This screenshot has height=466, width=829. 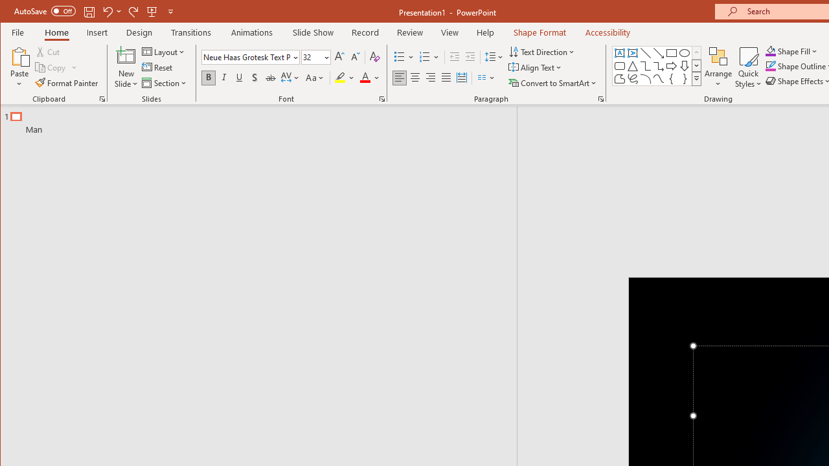 What do you see at coordinates (375, 57) in the screenshot?
I see `Clear Formatting` at bounding box center [375, 57].